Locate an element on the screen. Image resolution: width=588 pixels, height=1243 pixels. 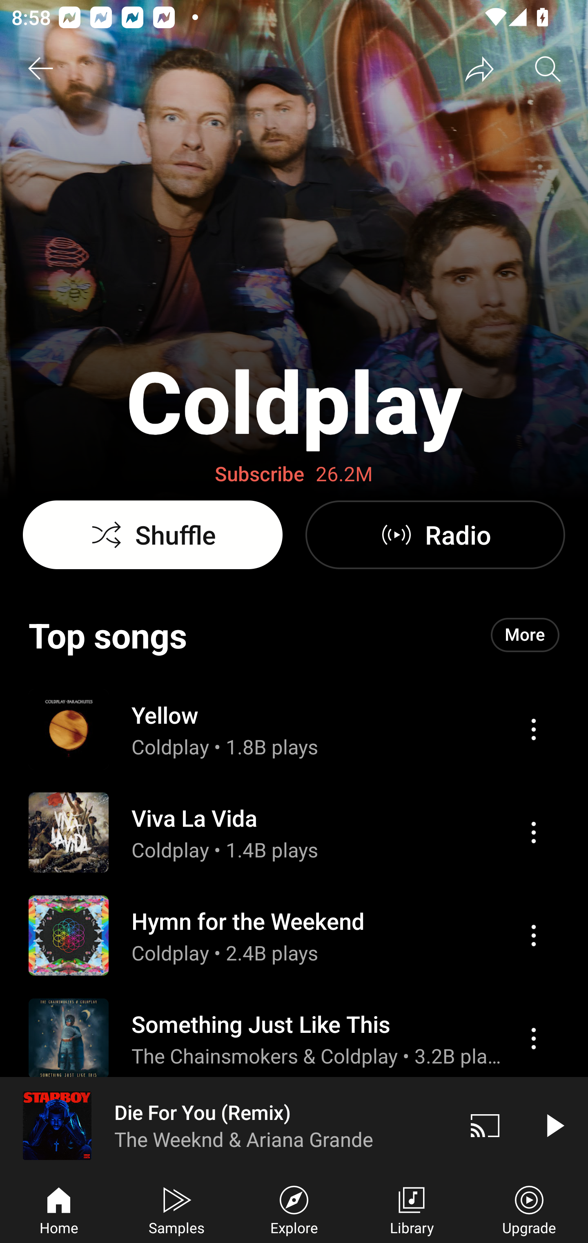
Action menu is located at coordinates (294, 935).